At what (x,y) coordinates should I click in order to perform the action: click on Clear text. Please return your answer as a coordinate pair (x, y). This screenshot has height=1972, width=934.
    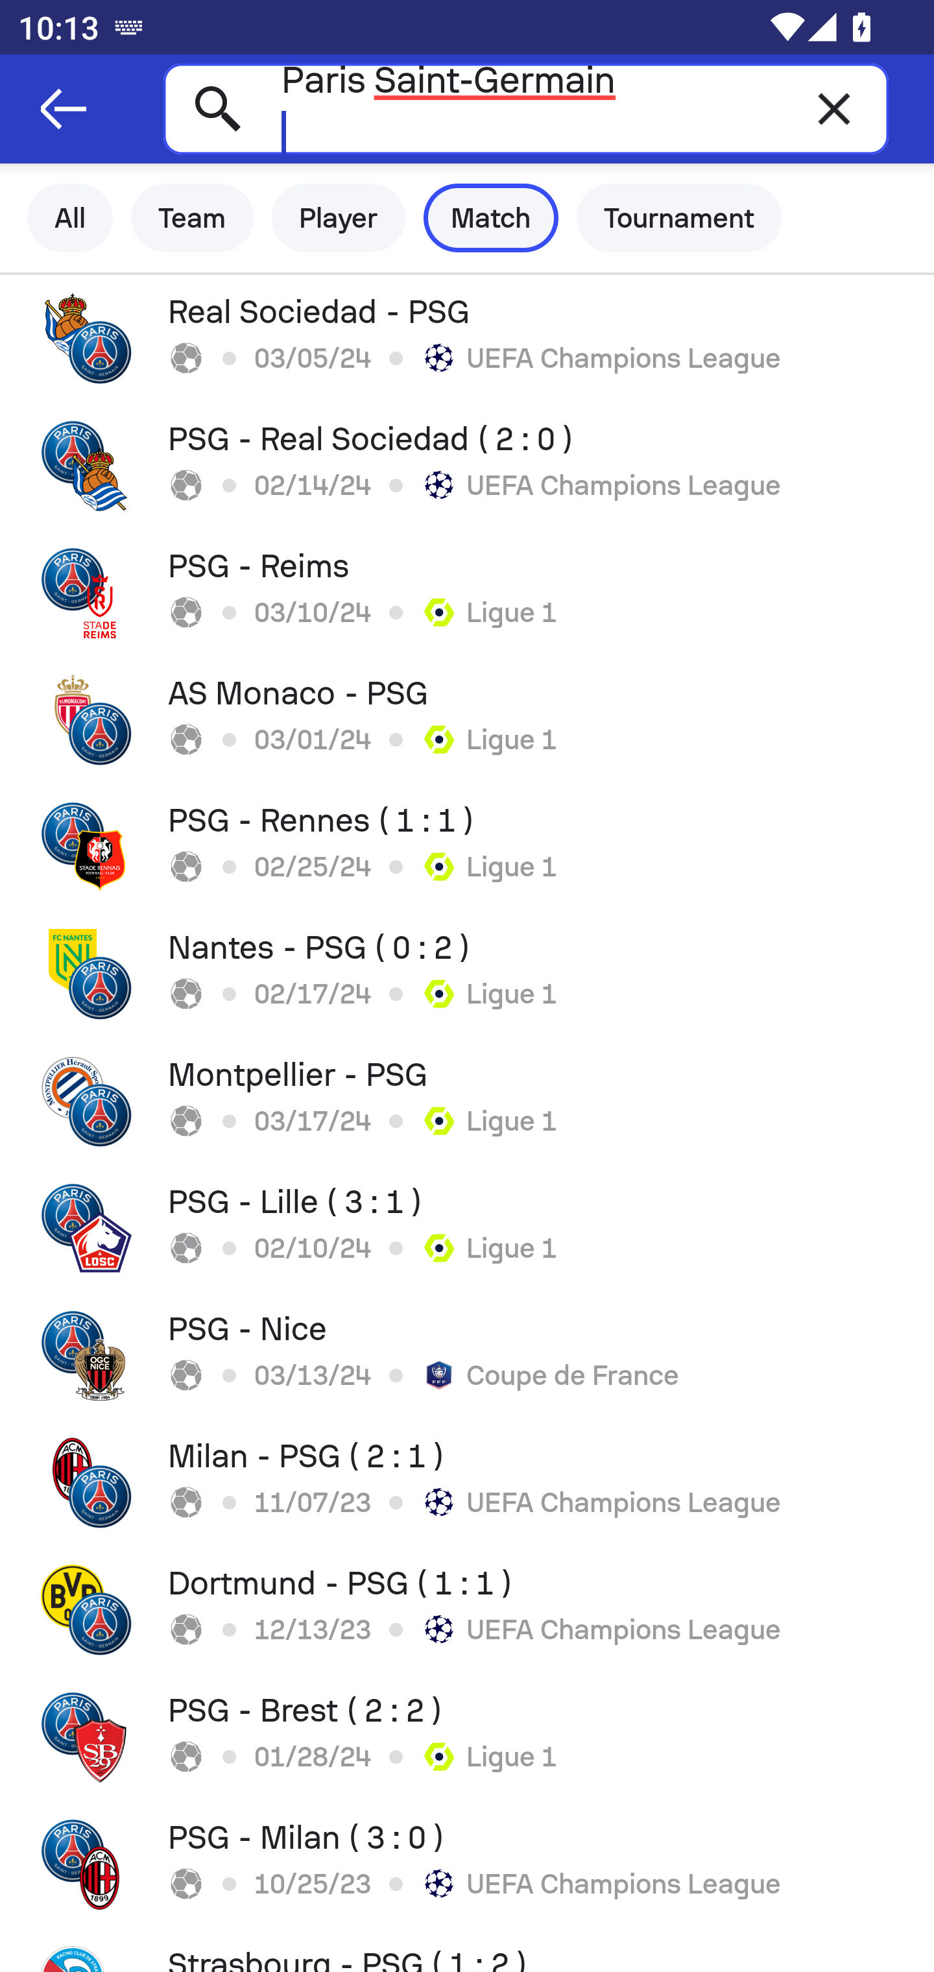
    Looking at the image, I should click on (834, 108).